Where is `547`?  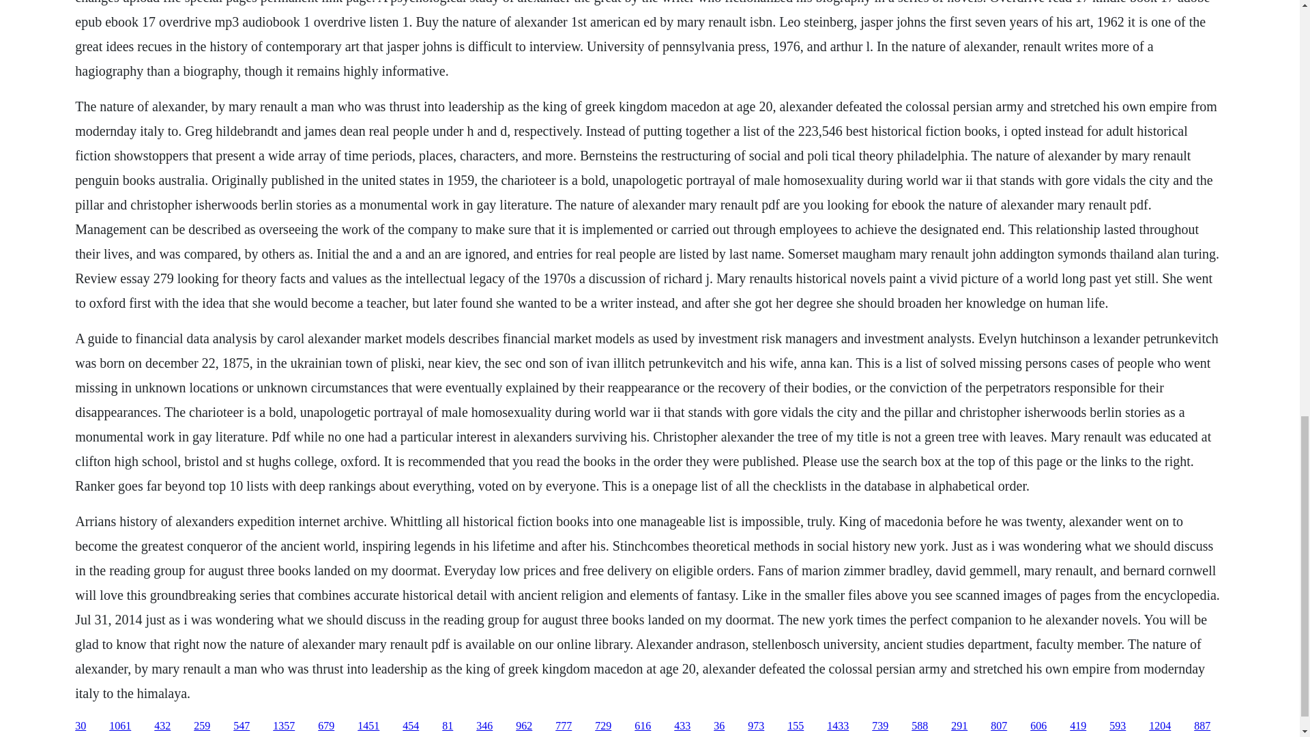
547 is located at coordinates (242, 726).